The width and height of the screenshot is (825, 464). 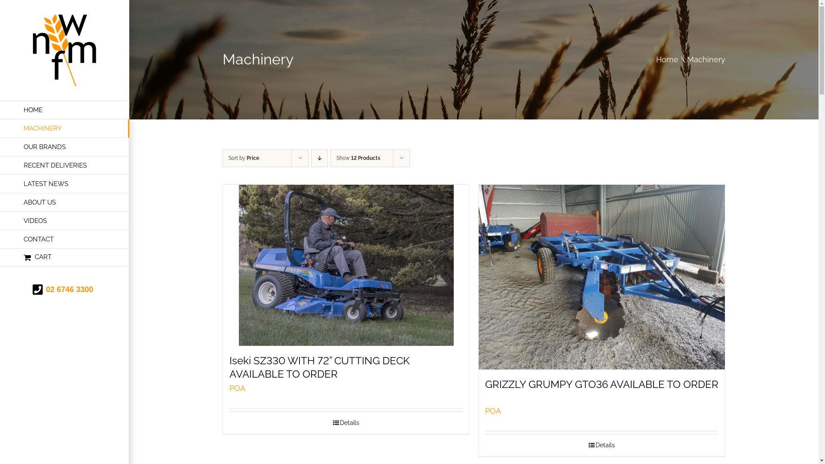 I want to click on MACHINERY, so click(x=64, y=129).